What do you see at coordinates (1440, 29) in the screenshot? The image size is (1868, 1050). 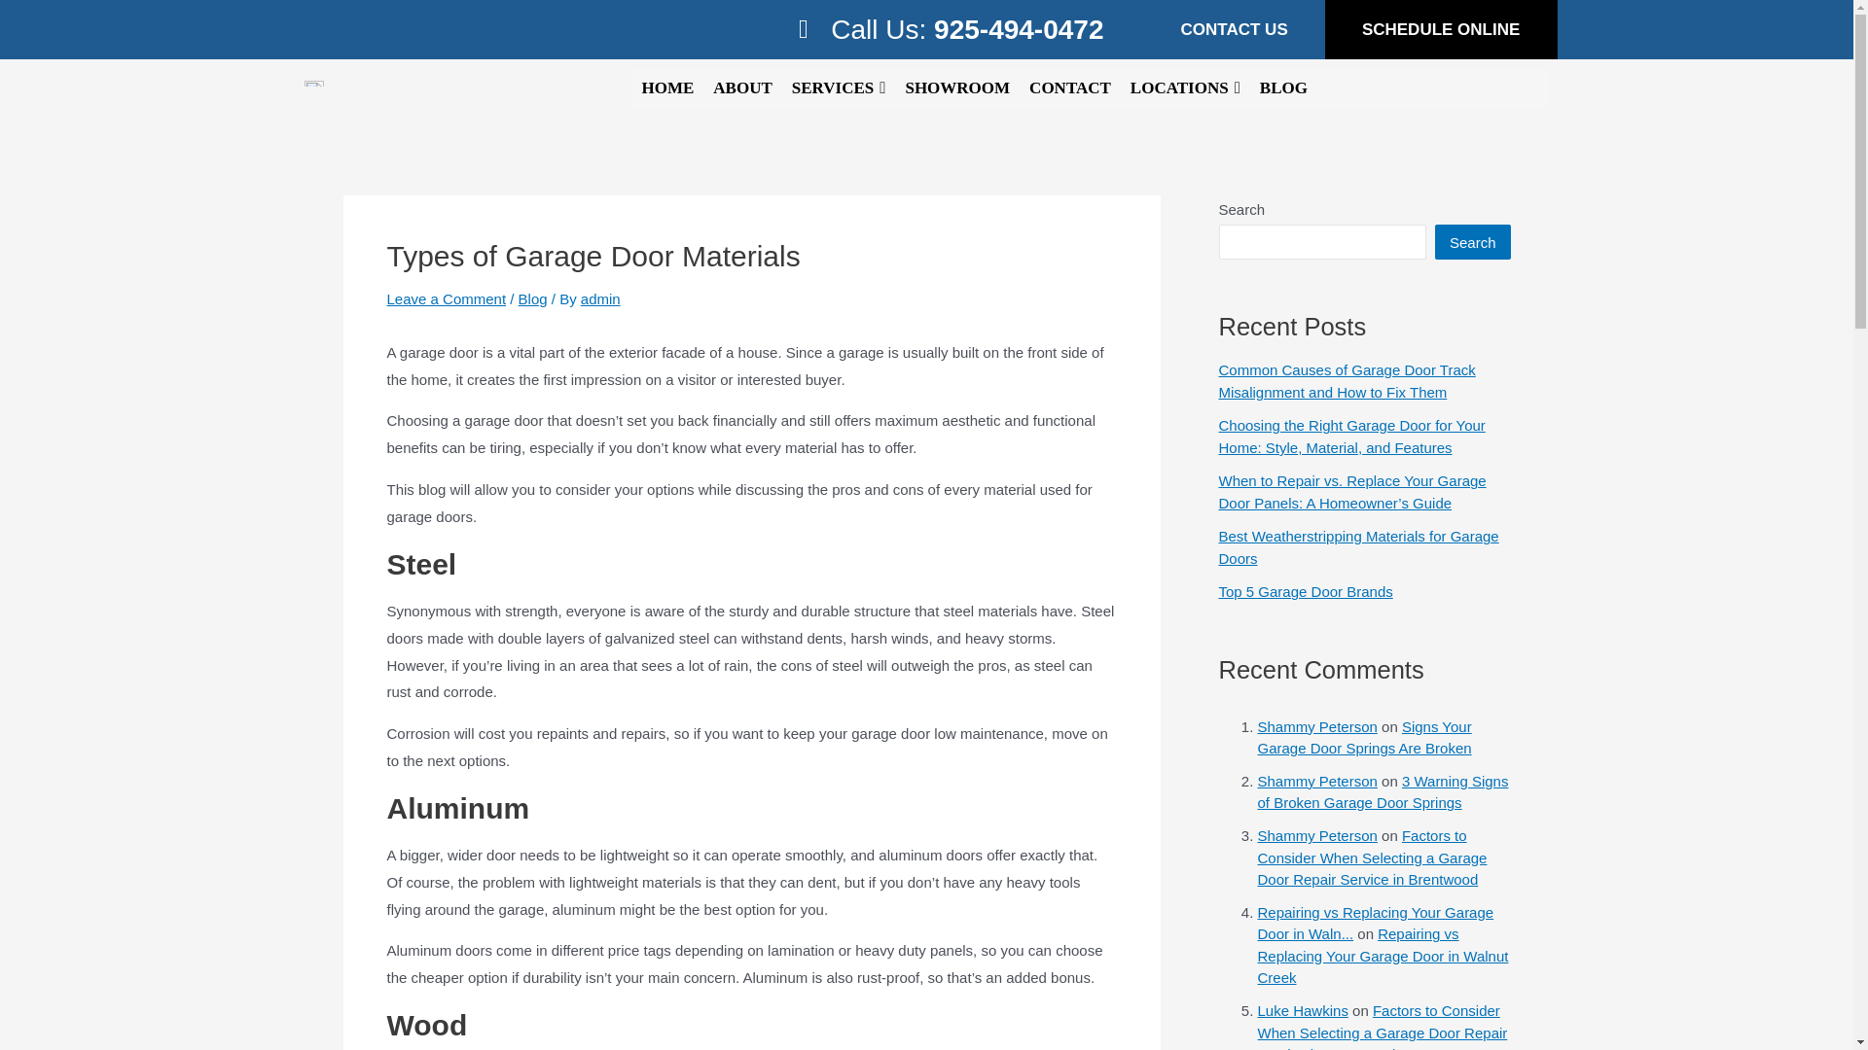 I see `SCHEDULE ONLINE` at bounding box center [1440, 29].